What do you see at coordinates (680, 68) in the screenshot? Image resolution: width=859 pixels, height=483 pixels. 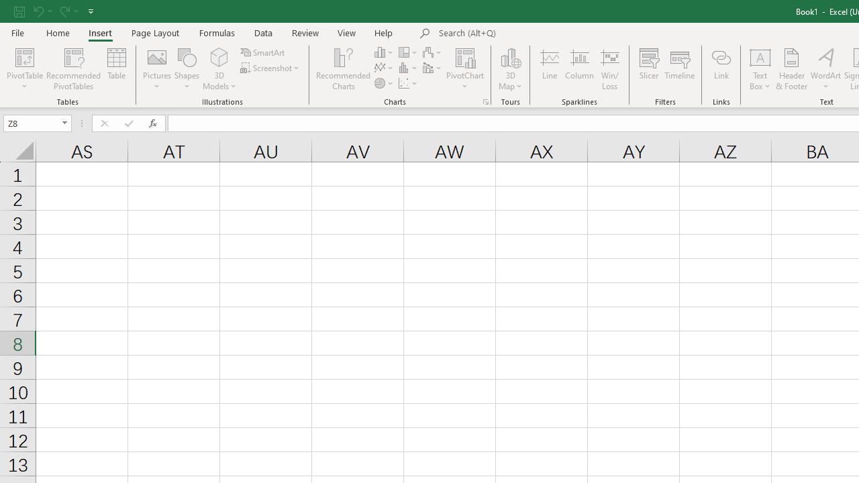 I see `Timeline` at bounding box center [680, 68].